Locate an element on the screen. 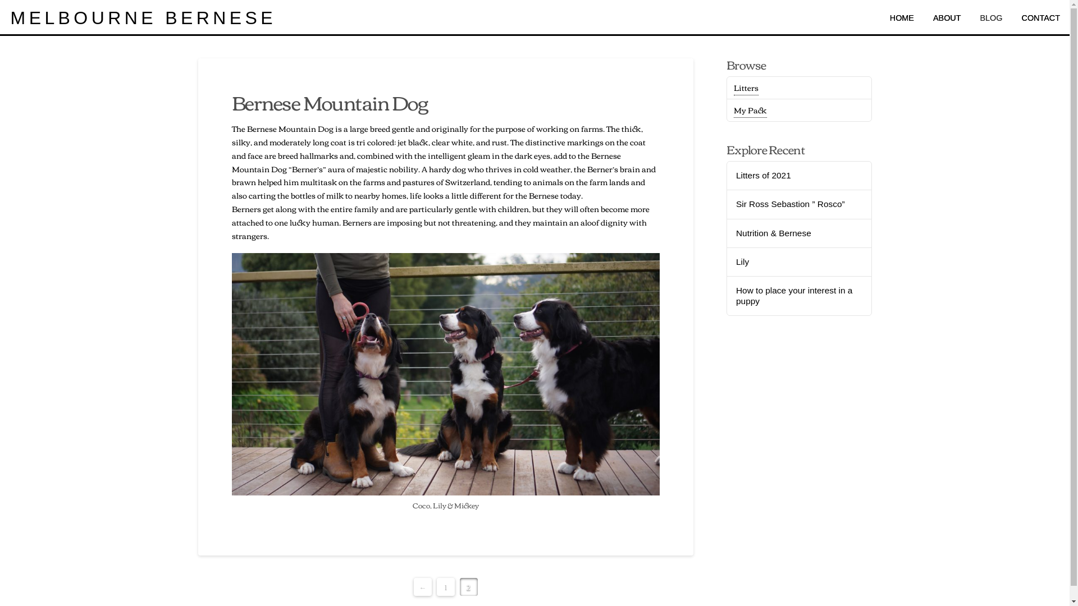  My Pack is located at coordinates (750, 110).